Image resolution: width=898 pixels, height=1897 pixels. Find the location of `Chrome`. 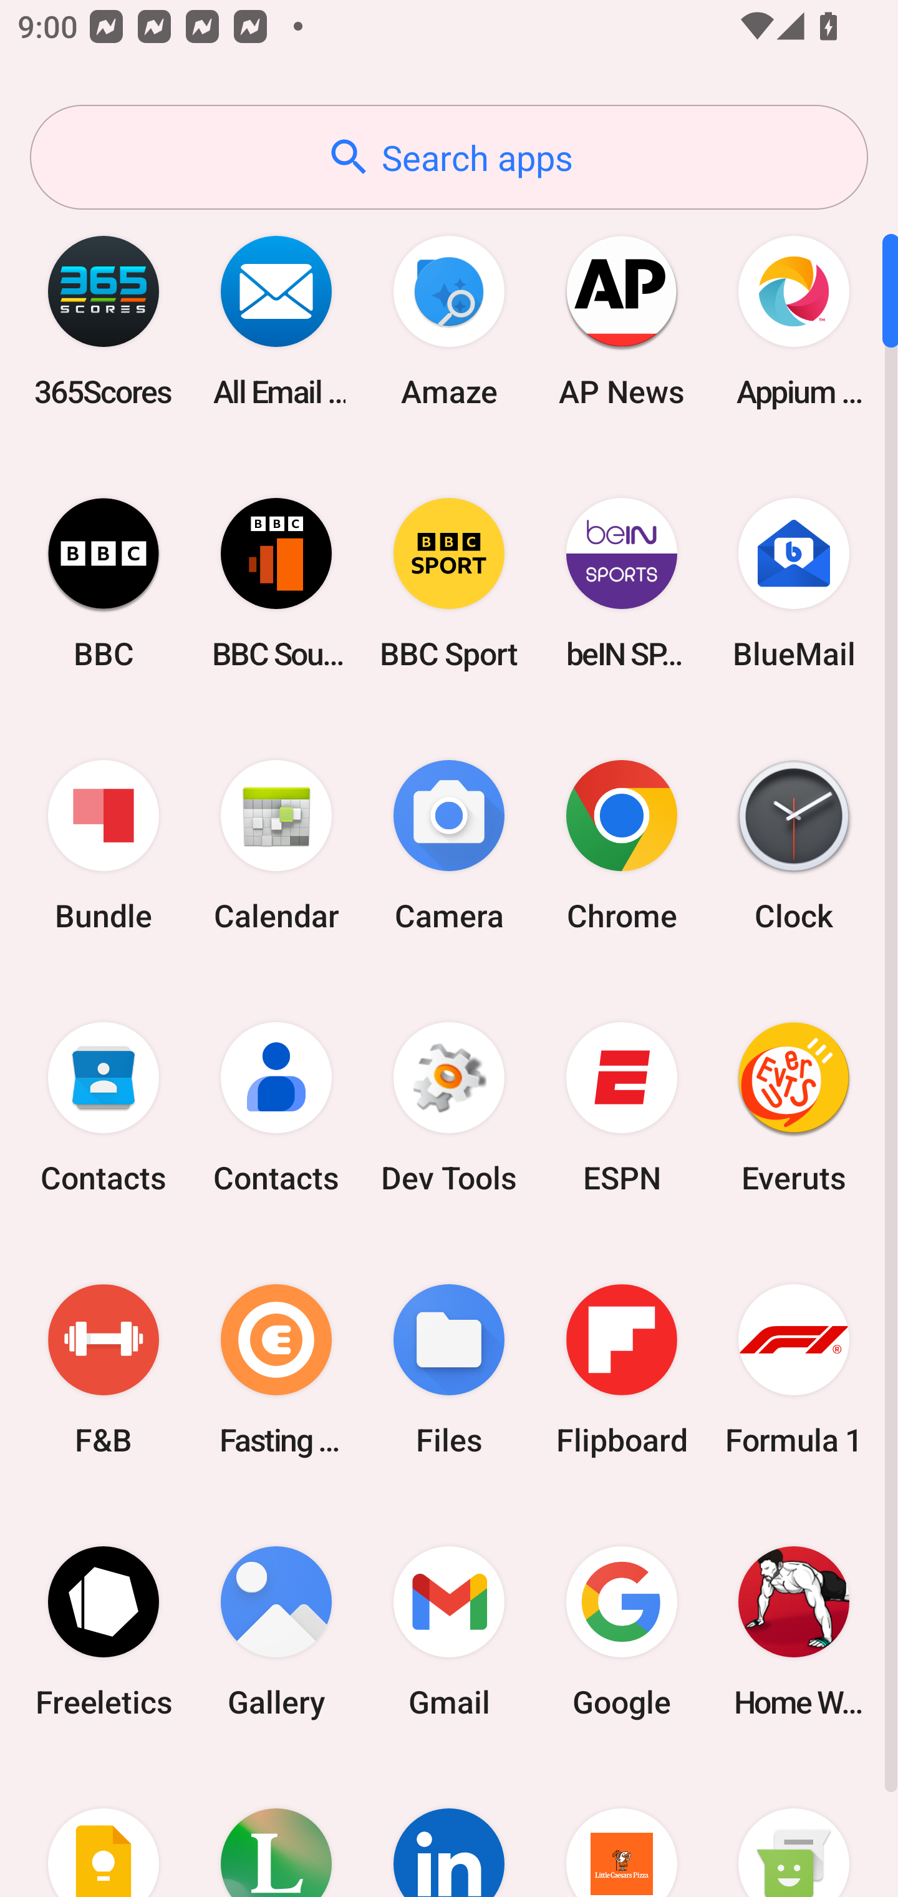

Chrome is located at coordinates (621, 846).